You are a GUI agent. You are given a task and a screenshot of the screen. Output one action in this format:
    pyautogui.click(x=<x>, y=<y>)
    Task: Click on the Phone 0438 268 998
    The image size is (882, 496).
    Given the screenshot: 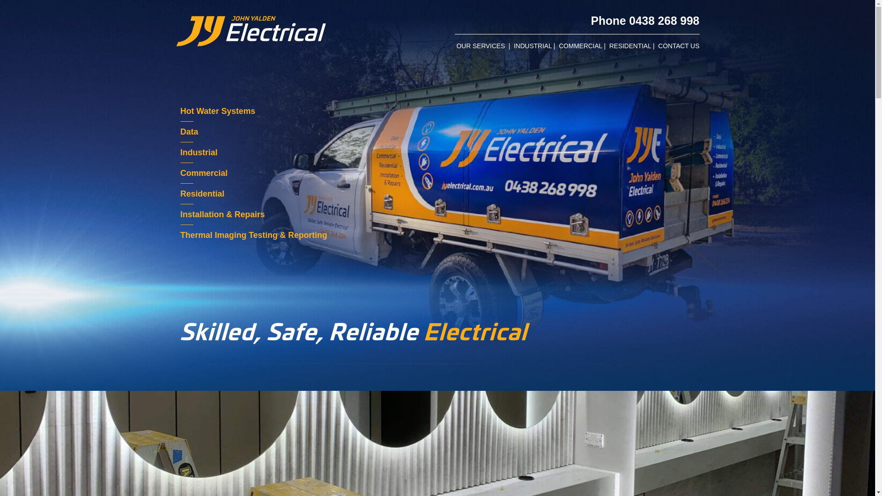 What is the action you would take?
    pyautogui.click(x=645, y=21)
    